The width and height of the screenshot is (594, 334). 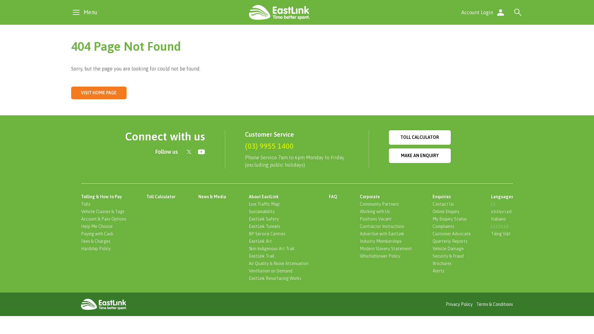 What do you see at coordinates (374, 197) in the screenshot?
I see `Corporate` at bounding box center [374, 197].